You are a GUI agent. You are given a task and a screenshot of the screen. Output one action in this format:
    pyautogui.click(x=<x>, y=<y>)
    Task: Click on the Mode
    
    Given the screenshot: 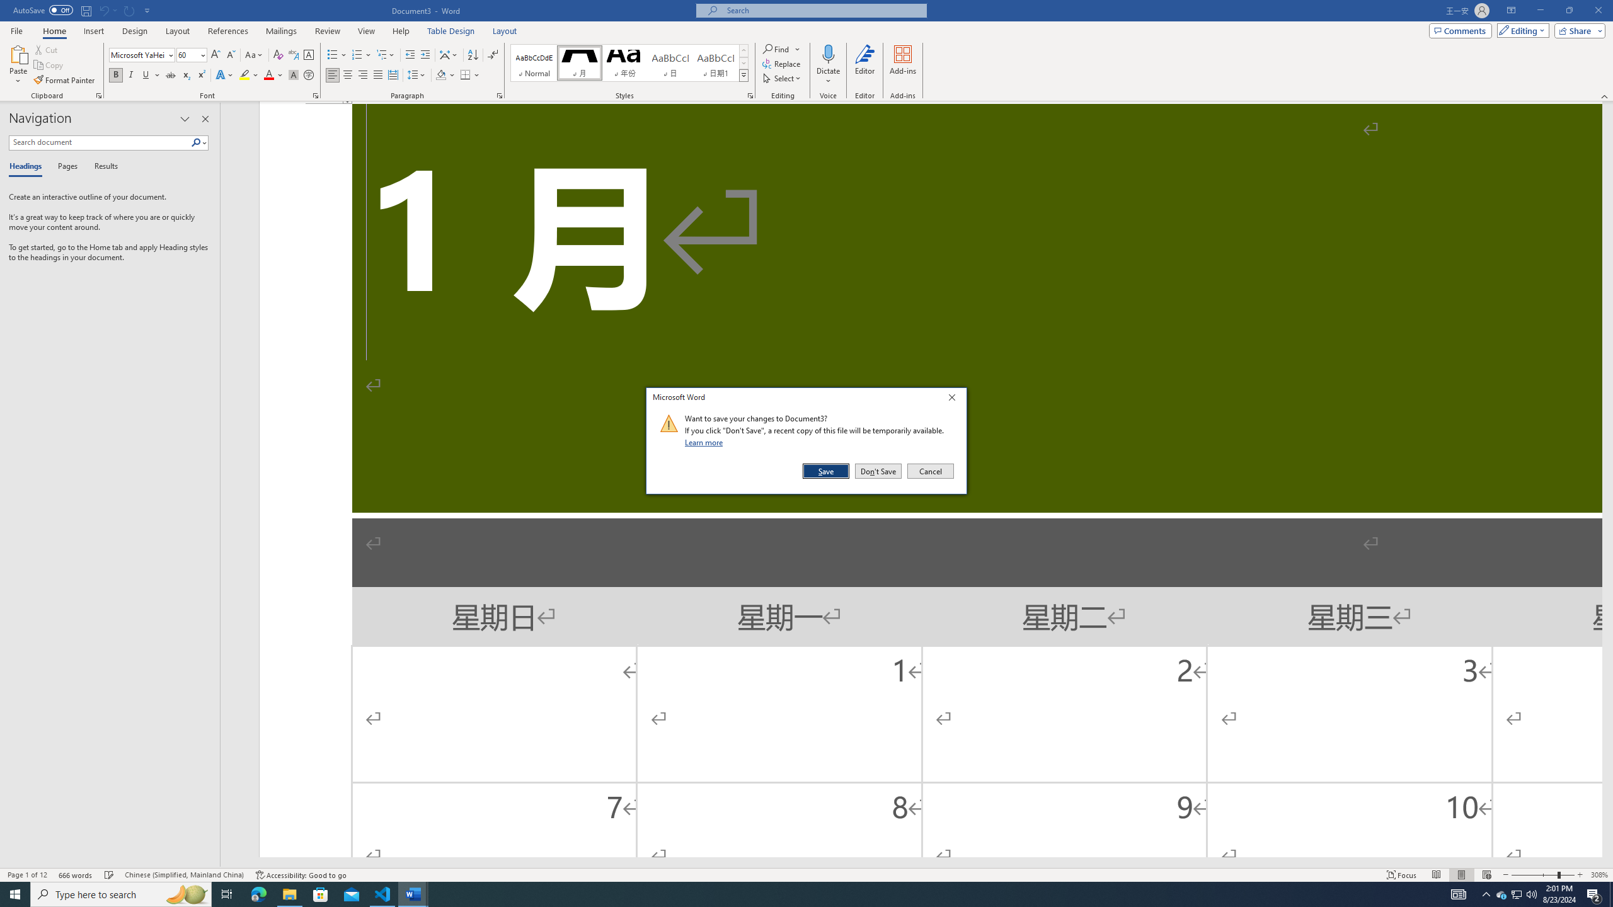 What is the action you would take?
    pyautogui.click(x=1521, y=30)
    